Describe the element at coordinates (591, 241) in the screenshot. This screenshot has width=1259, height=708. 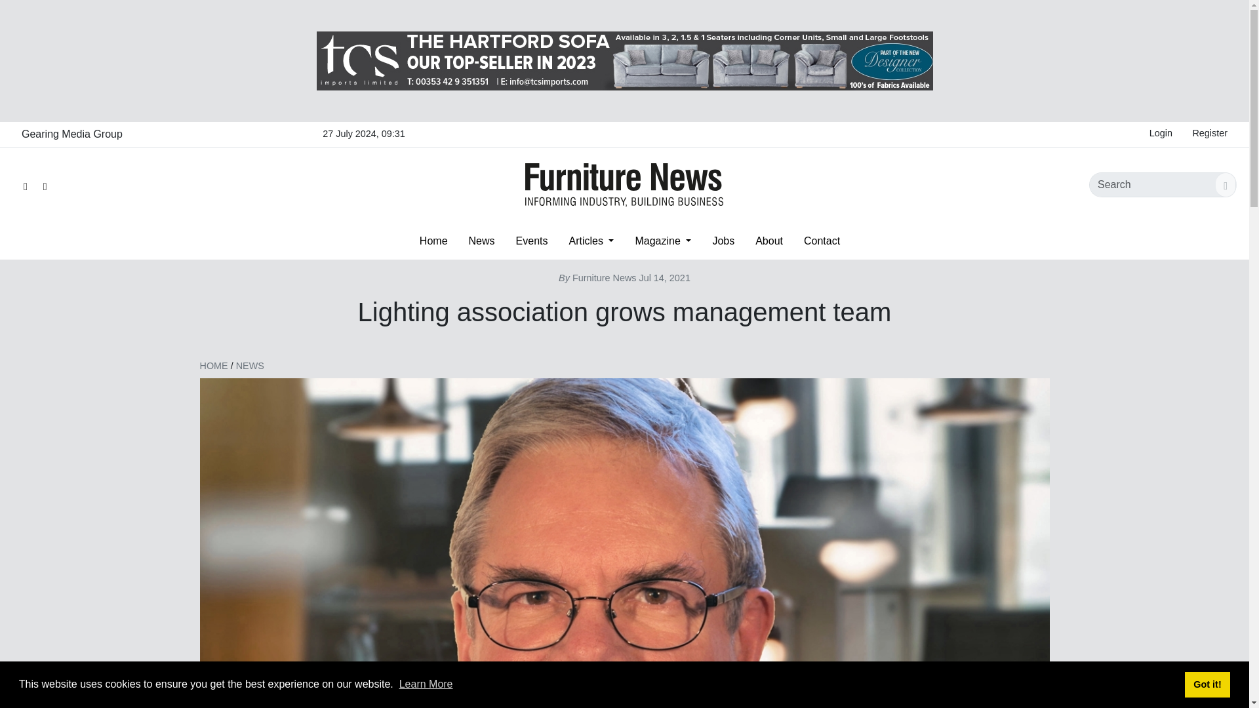
I see `Articles` at that location.